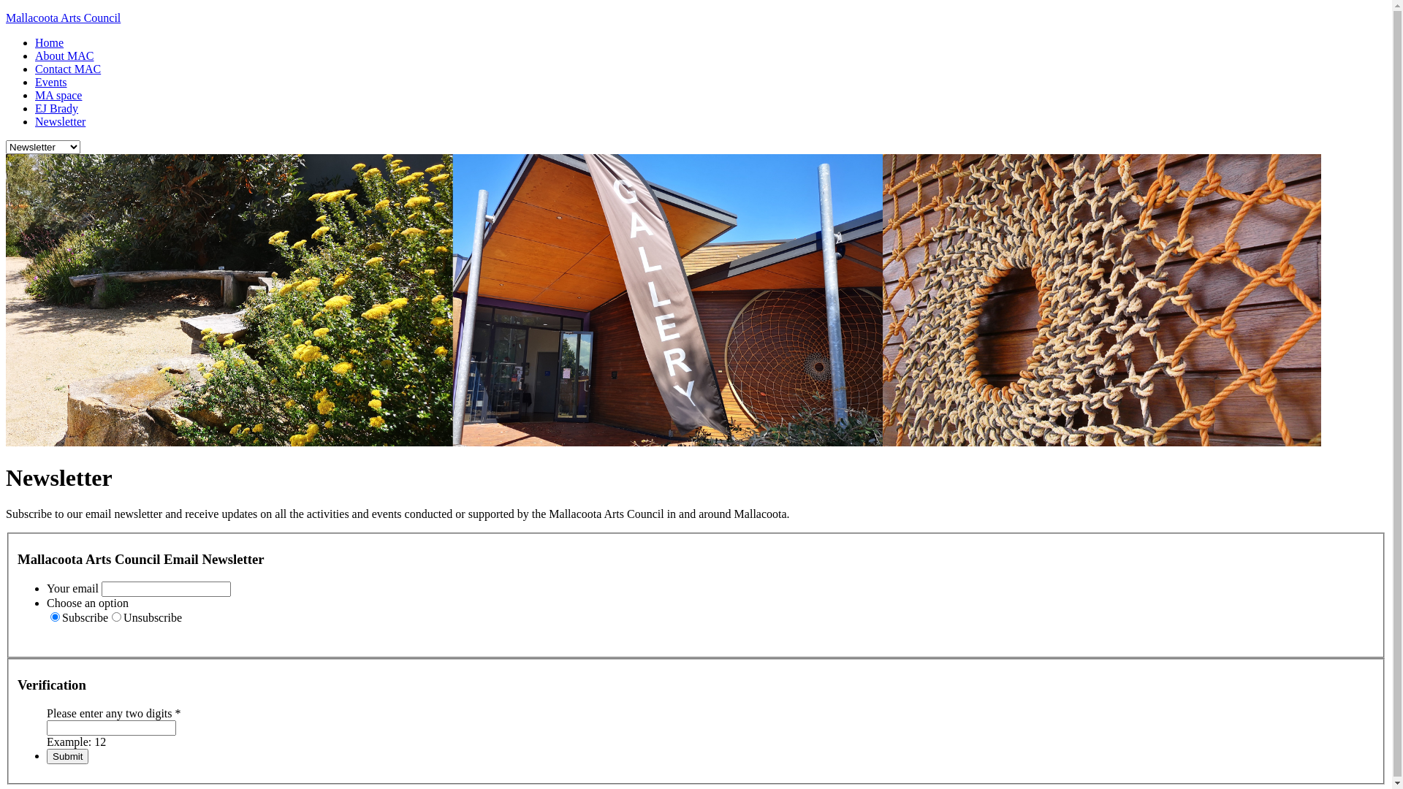  What do you see at coordinates (67, 757) in the screenshot?
I see `Submit` at bounding box center [67, 757].